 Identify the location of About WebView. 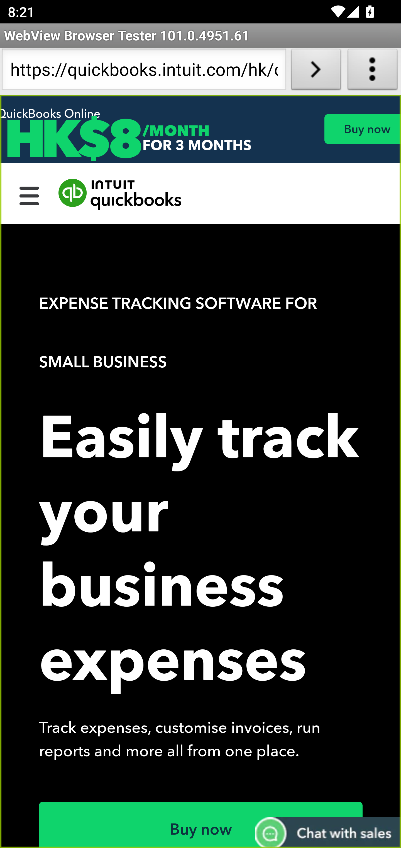
(373, 71).